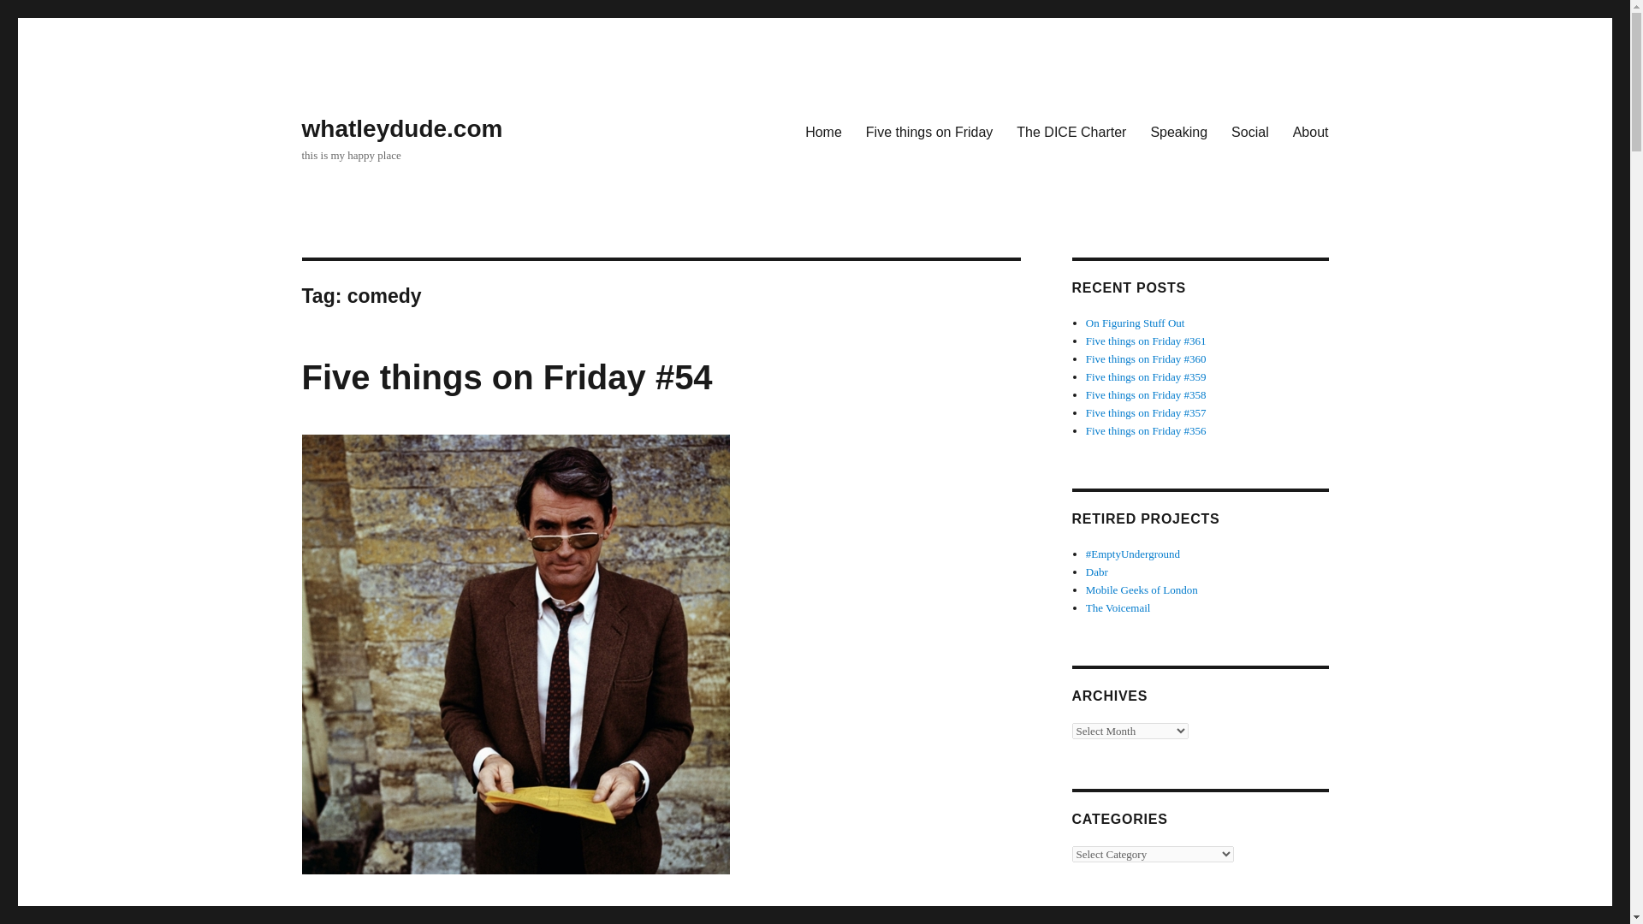 This screenshot has height=924, width=1643. Describe the element at coordinates (1071, 131) in the screenshot. I see `The DICE Charter` at that location.